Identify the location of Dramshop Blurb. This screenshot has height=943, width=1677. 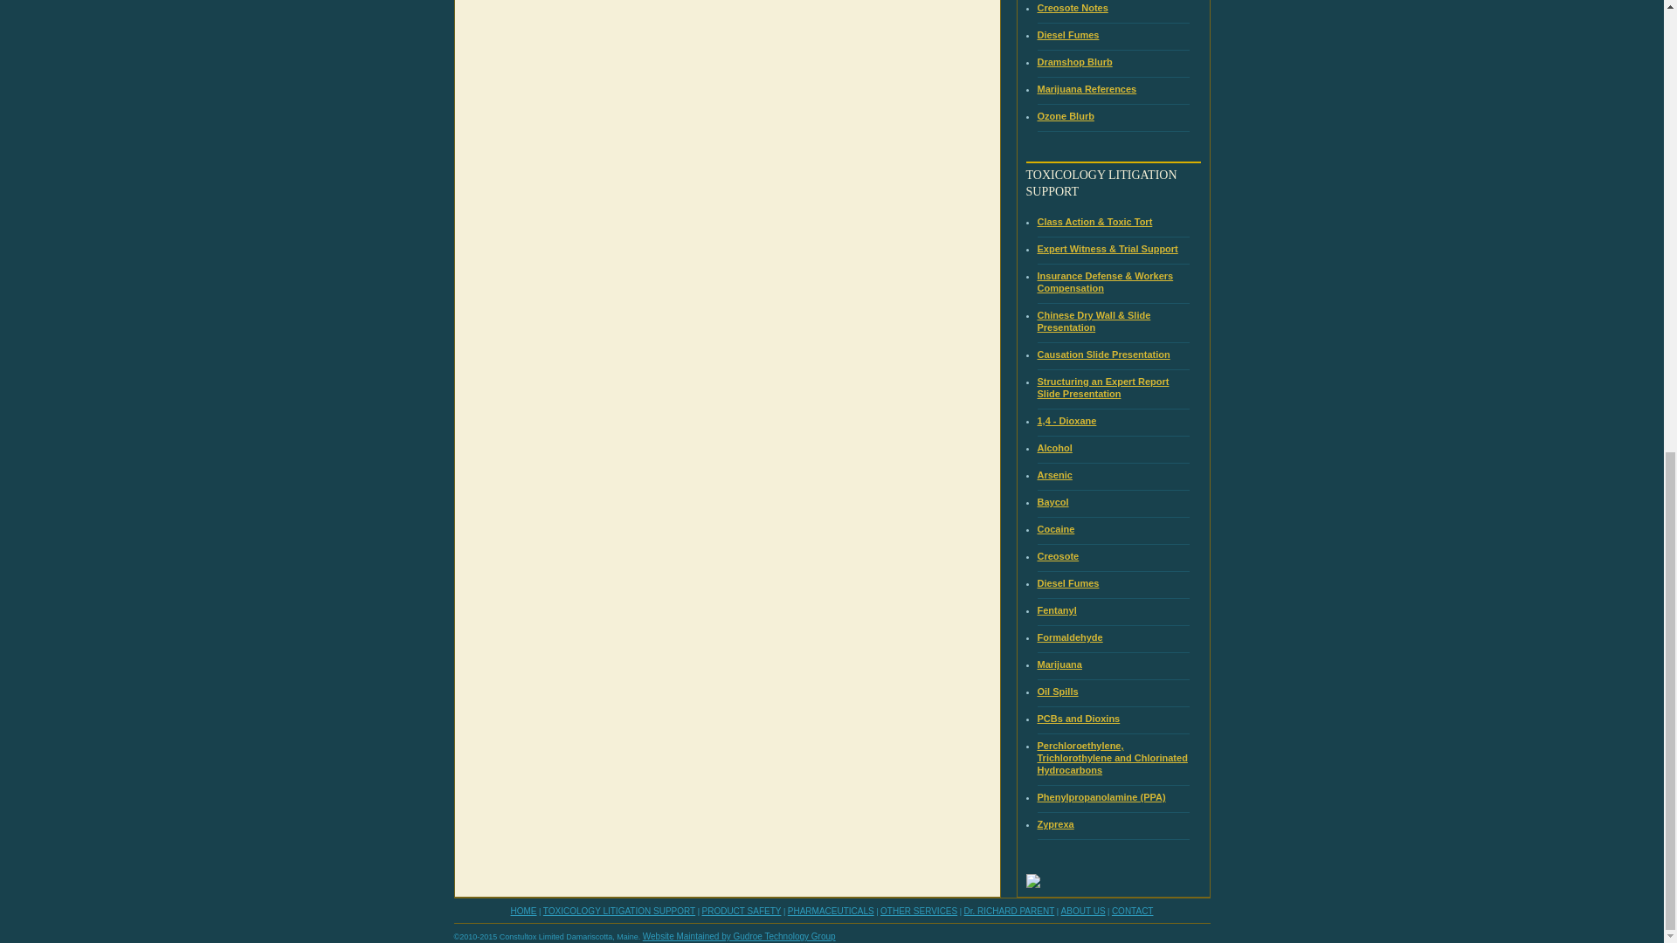
(1075, 61).